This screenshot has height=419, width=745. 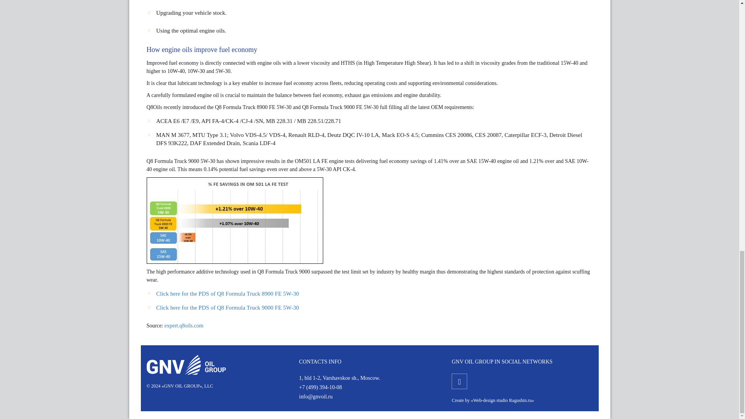 What do you see at coordinates (227, 293) in the screenshot?
I see `Click here for the PDS of Q8 Formula Truck 8900 FE 5W-30` at bounding box center [227, 293].